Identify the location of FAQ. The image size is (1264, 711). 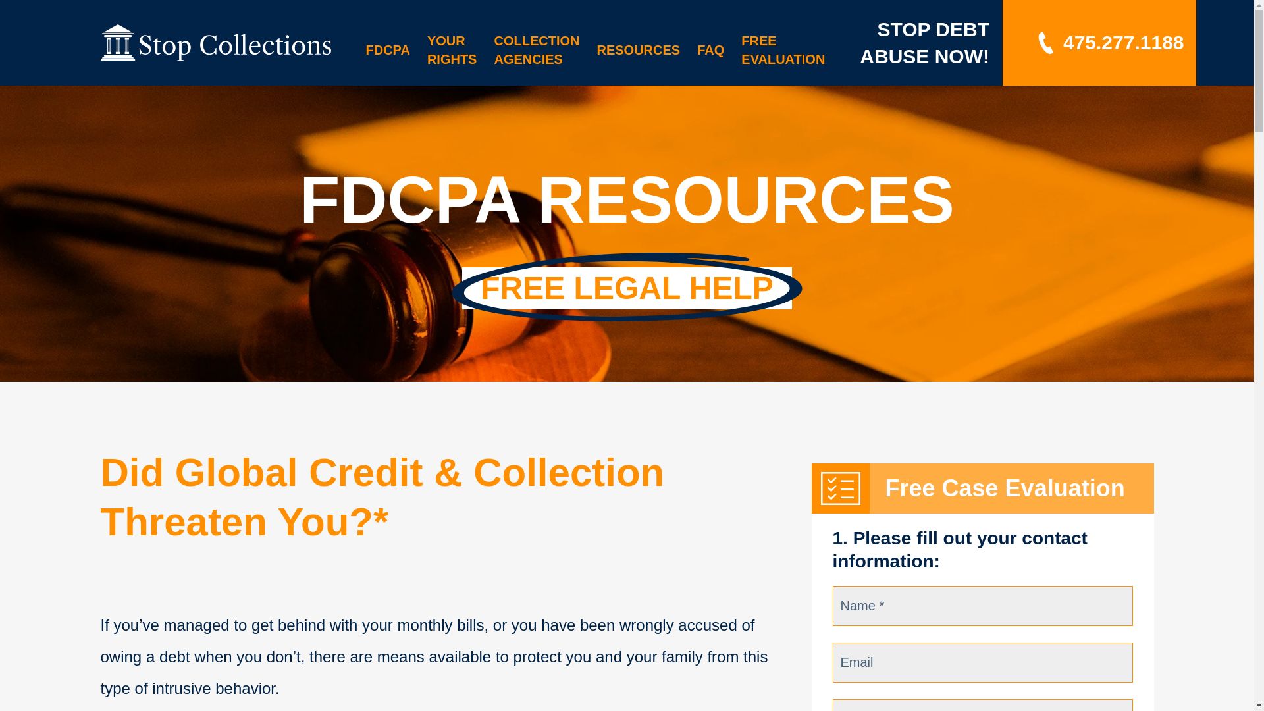
(711, 50).